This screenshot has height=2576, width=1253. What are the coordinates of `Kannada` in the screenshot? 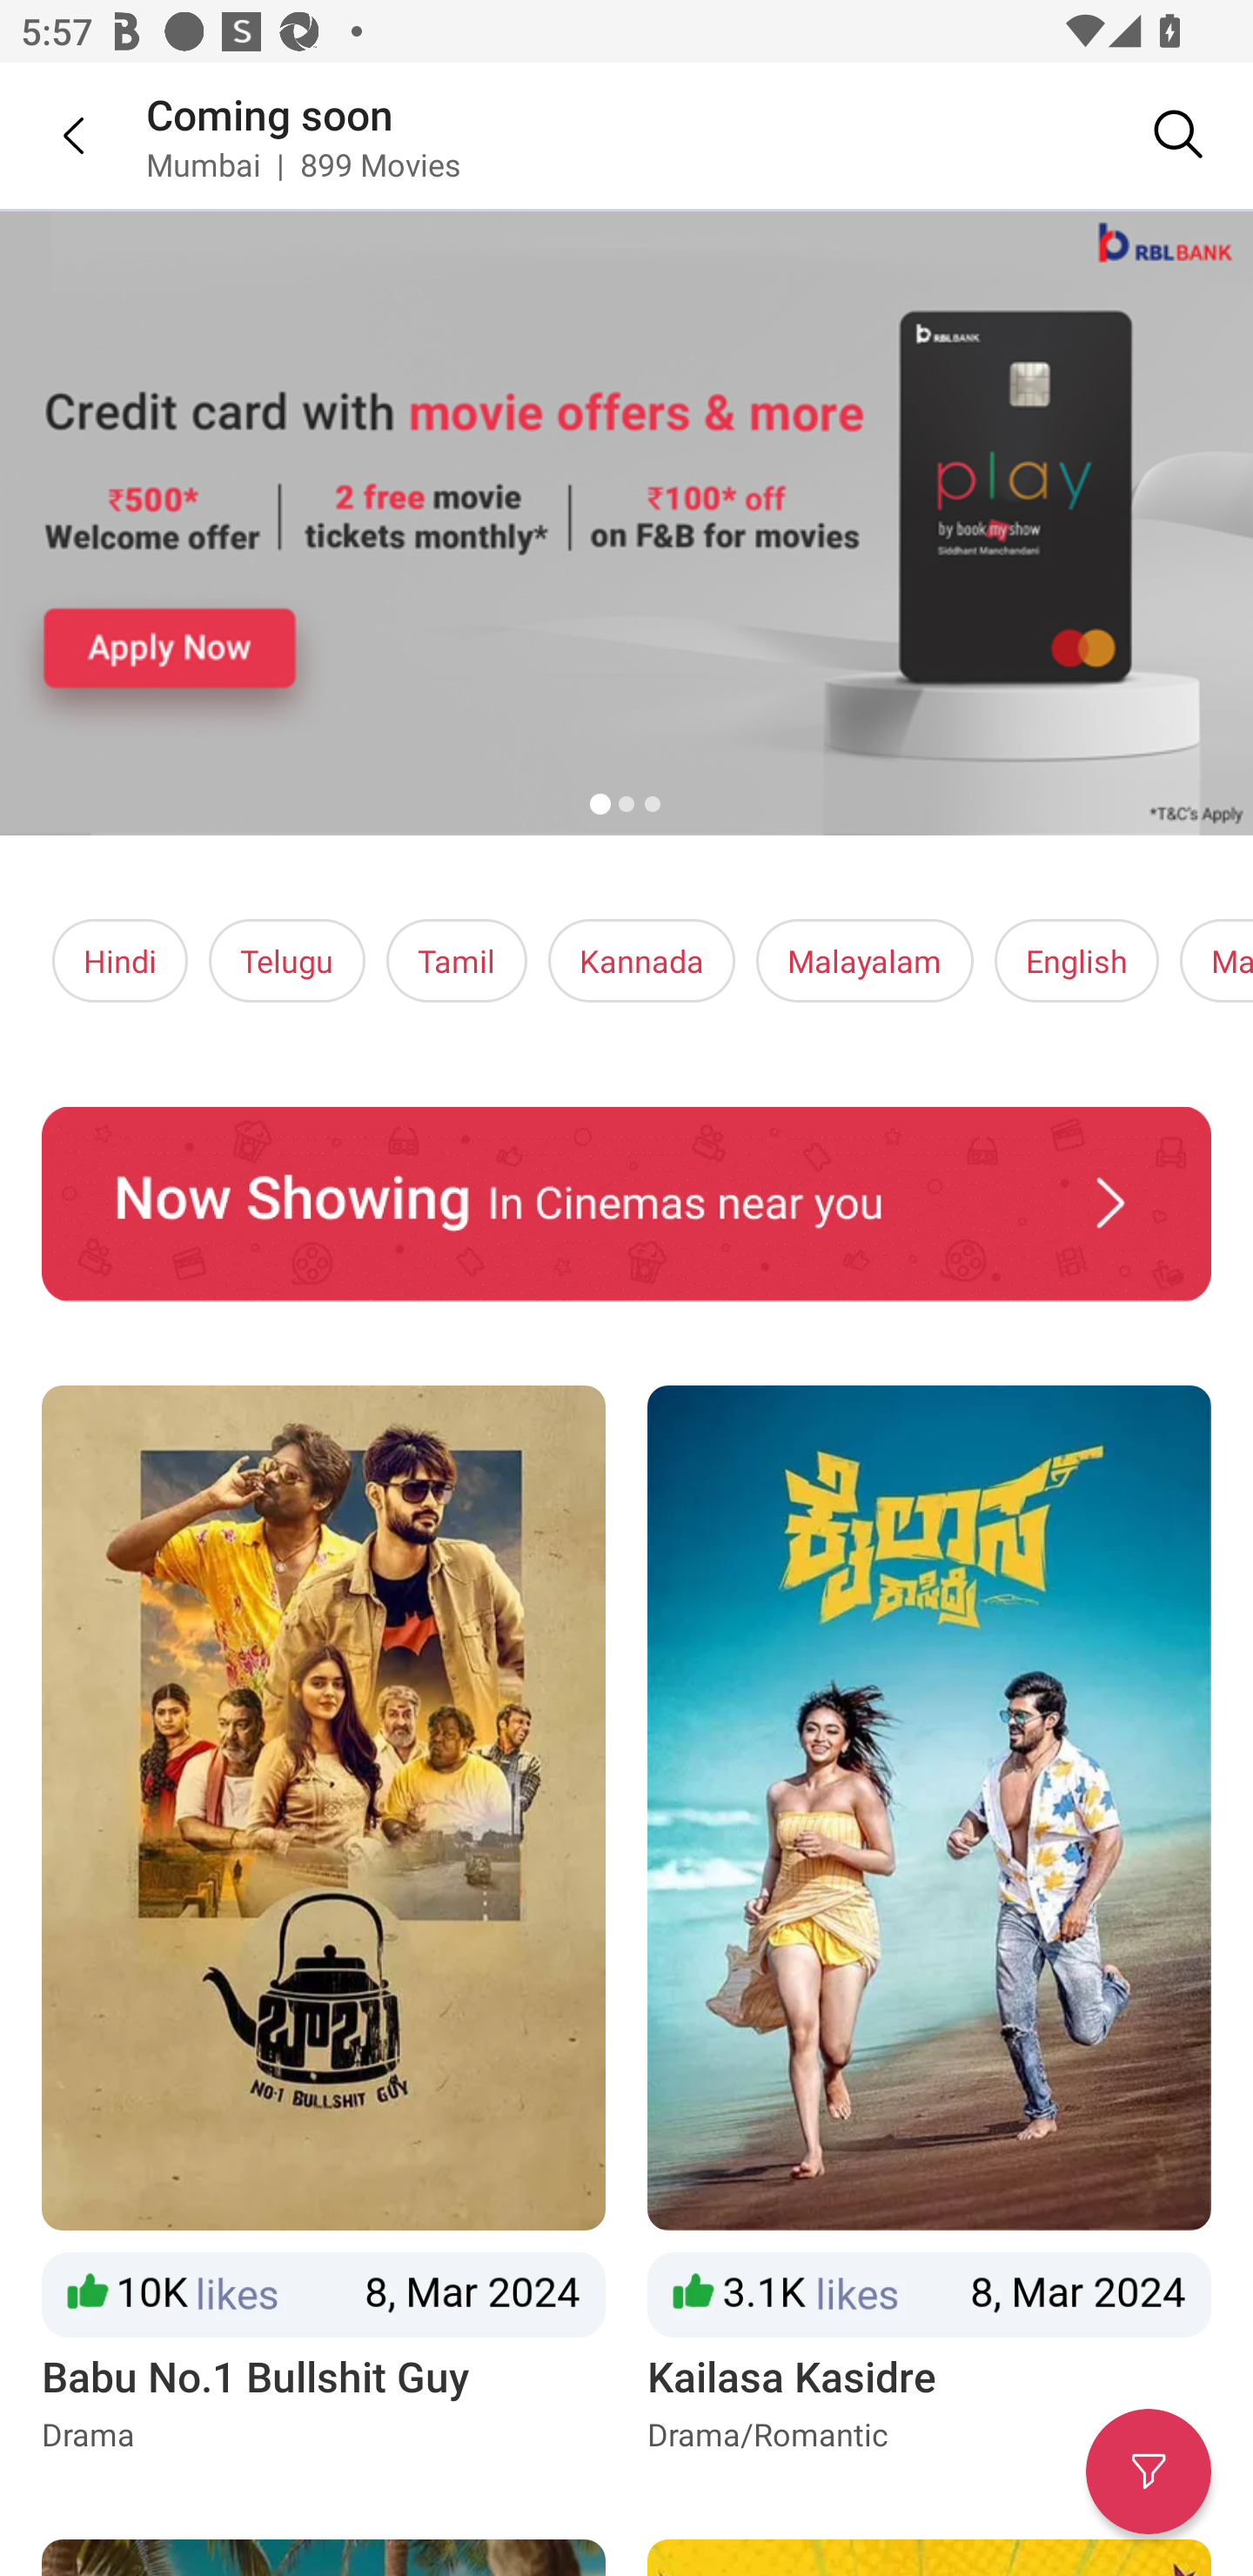 It's located at (642, 961).